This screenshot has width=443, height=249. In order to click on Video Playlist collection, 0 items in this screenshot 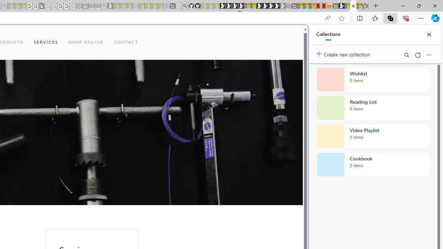, I will do `click(372, 136)`.